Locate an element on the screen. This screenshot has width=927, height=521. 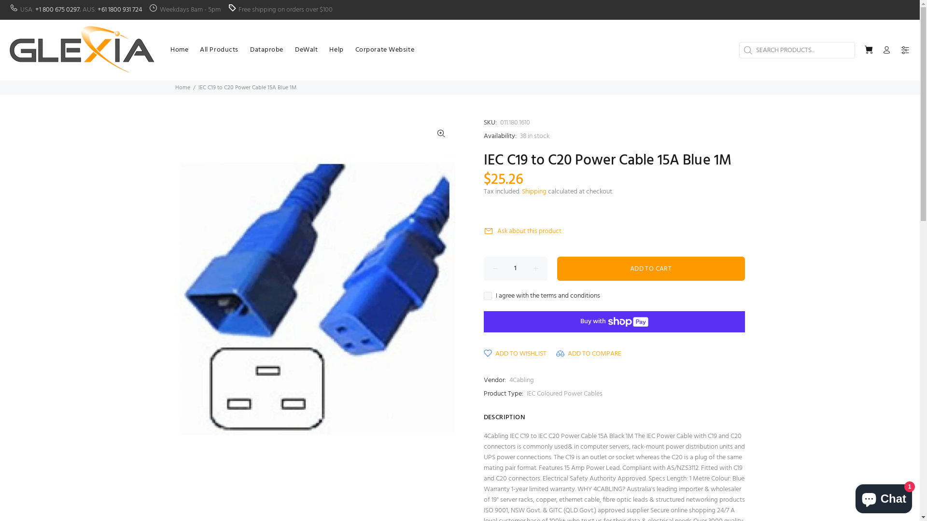
+1 800 675 0297 is located at coordinates (57, 10).